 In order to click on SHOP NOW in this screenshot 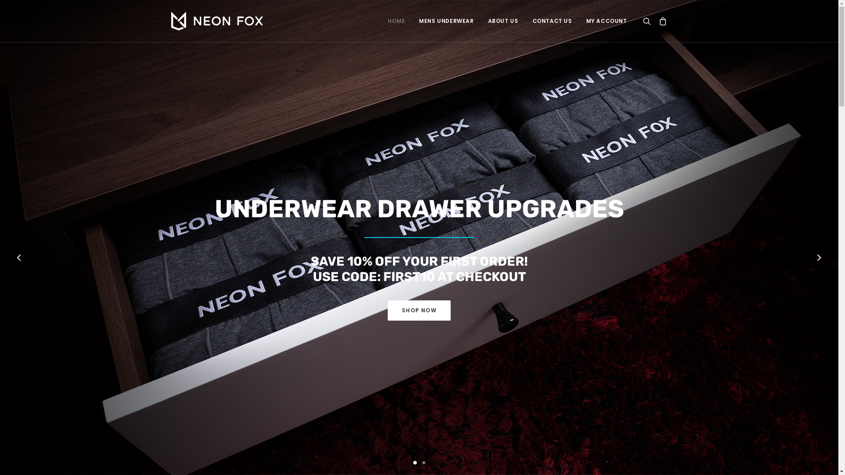, I will do `click(419, 311)`.